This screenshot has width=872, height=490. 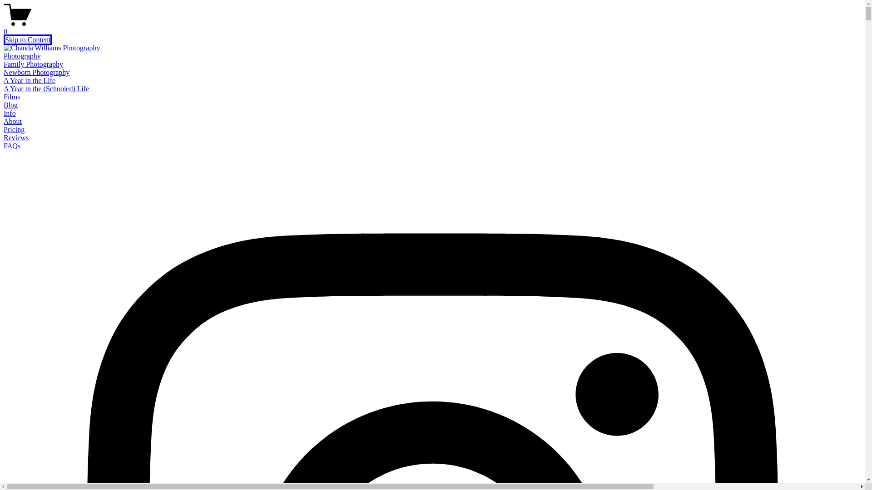 What do you see at coordinates (9, 113) in the screenshot?
I see `Info` at bounding box center [9, 113].